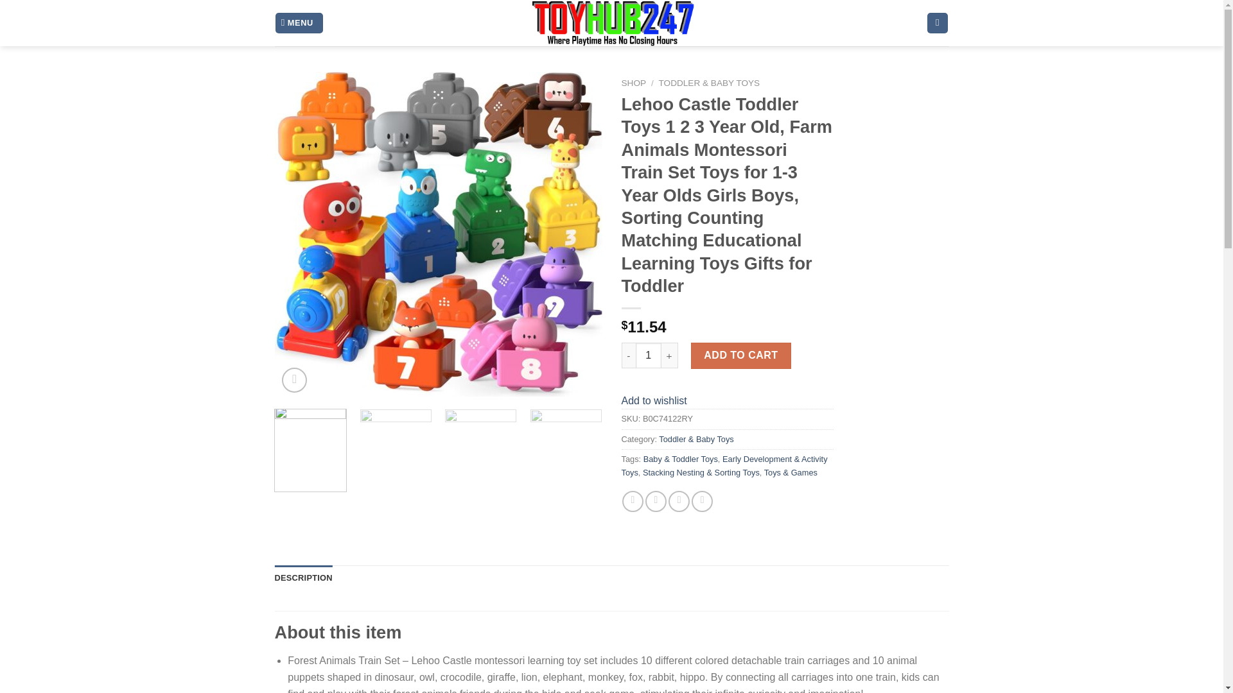 This screenshot has width=1233, height=693. Describe the element at coordinates (299, 23) in the screenshot. I see `MENU` at that location.